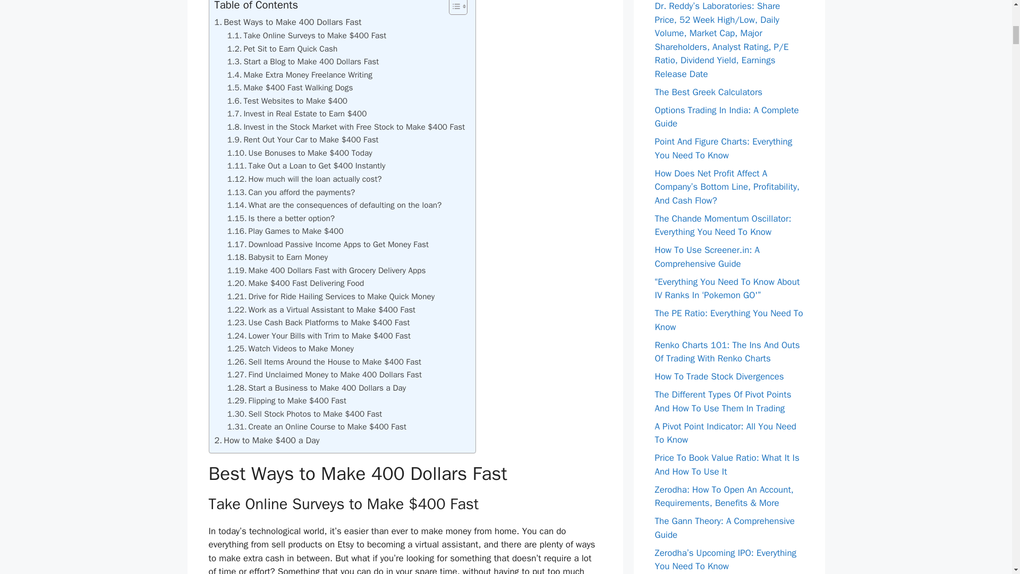 This screenshot has width=1020, height=574. Describe the element at coordinates (304, 179) in the screenshot. I see `How much will the loan actually cost?` at that location.